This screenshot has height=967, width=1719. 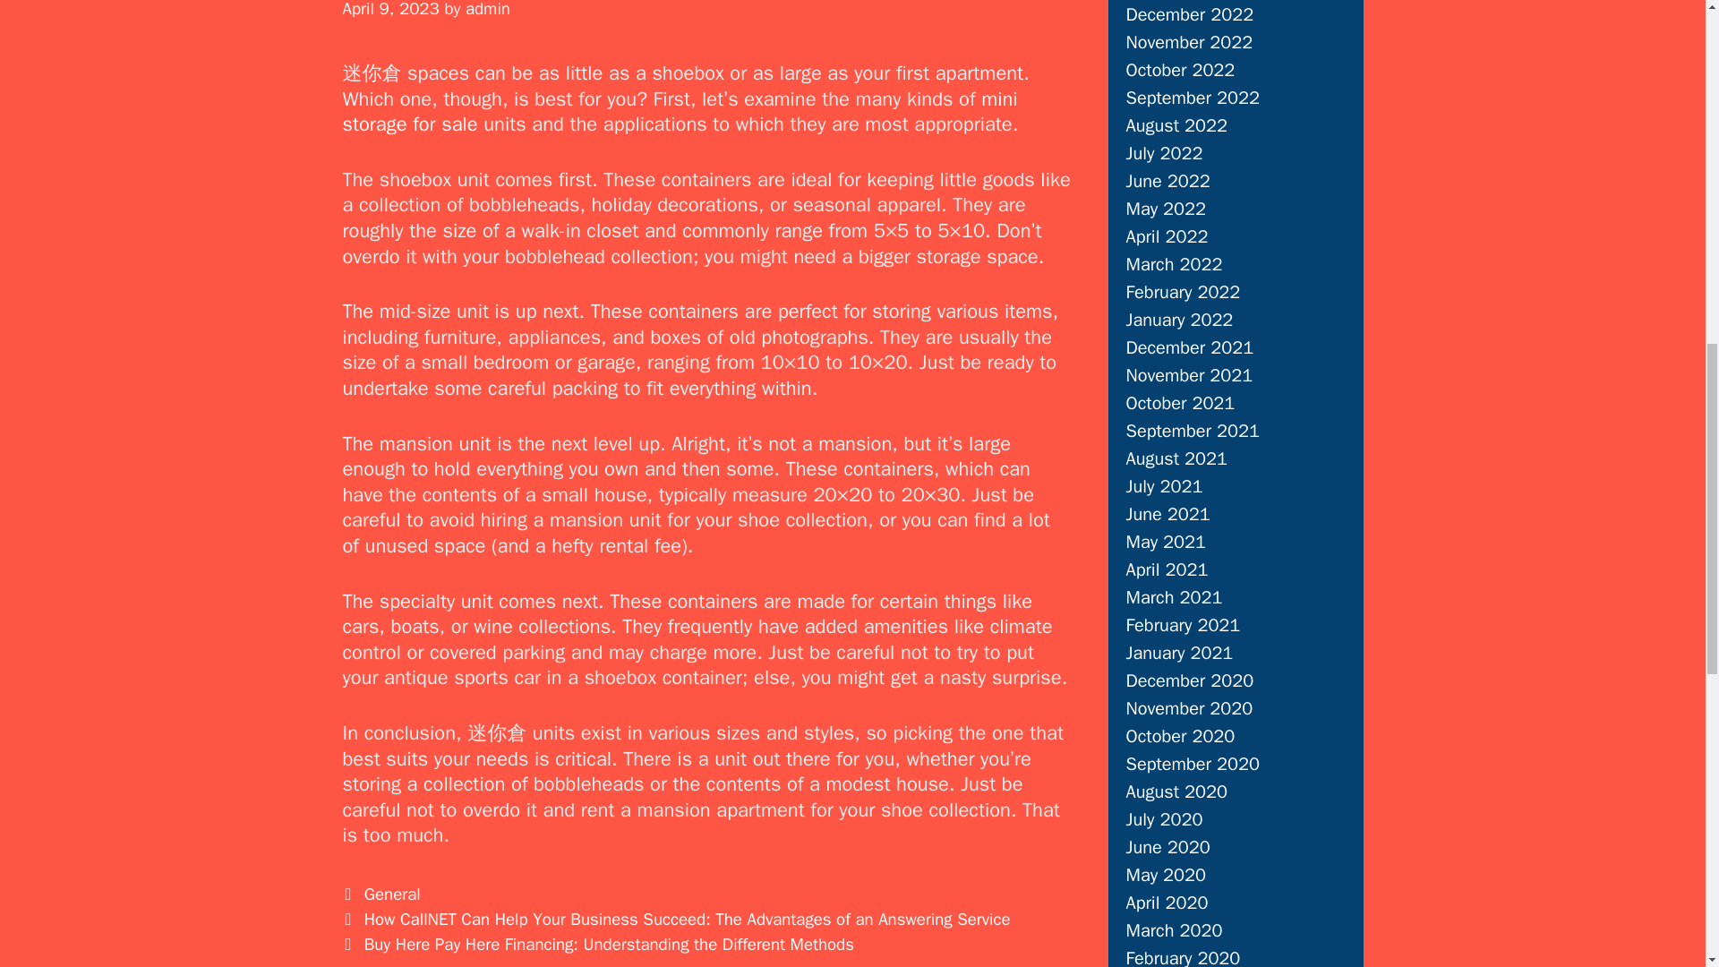 I want to click on mini storage for sale, so click(x=680, y=113).